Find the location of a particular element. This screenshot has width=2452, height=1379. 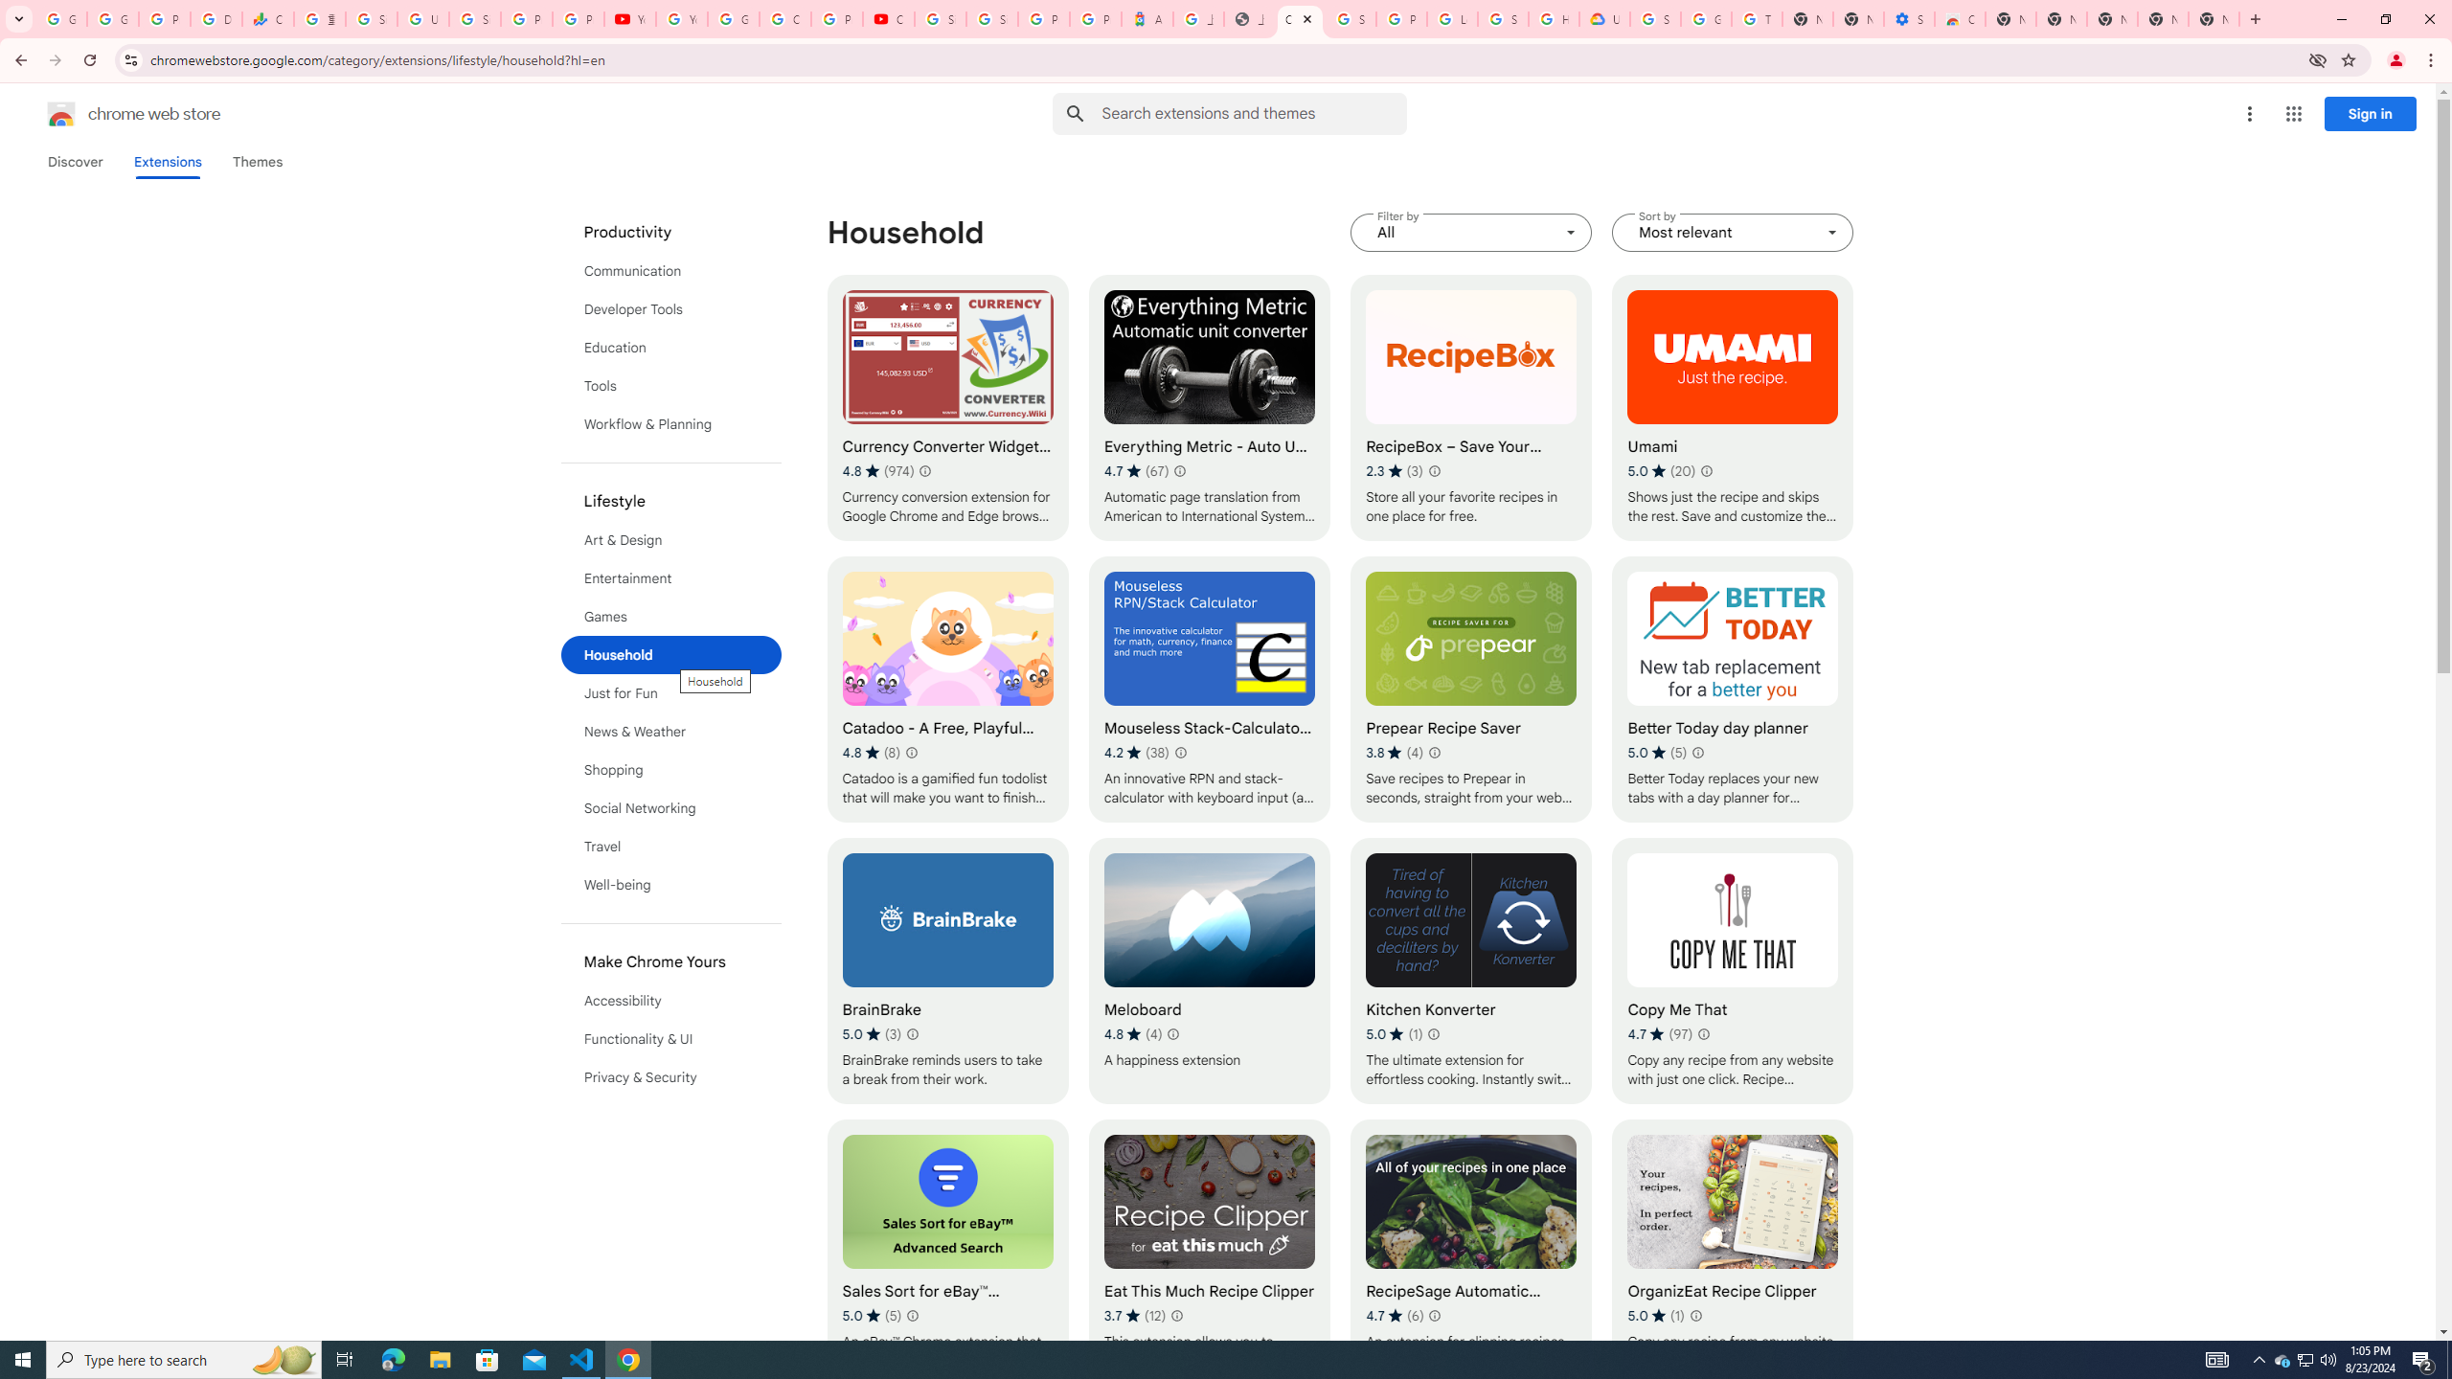

Kitchen Konverter is located at coordinates (1472, 971).